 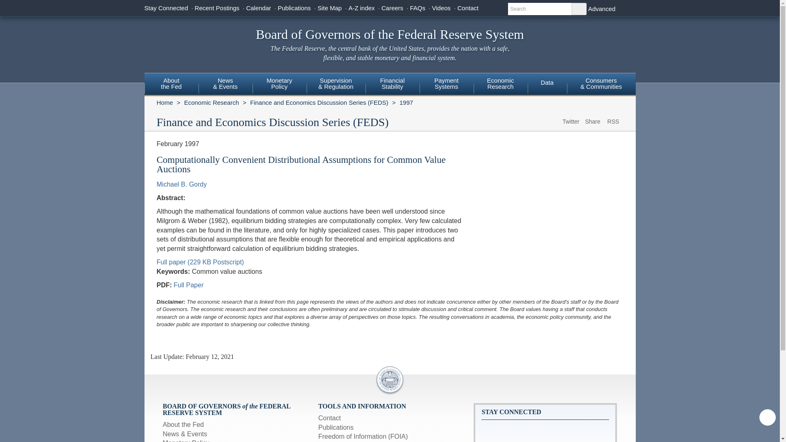 What do you see at coordinates (602, 9) in the screenshot?
I see `Advanced` at bounding box center [602, 9].